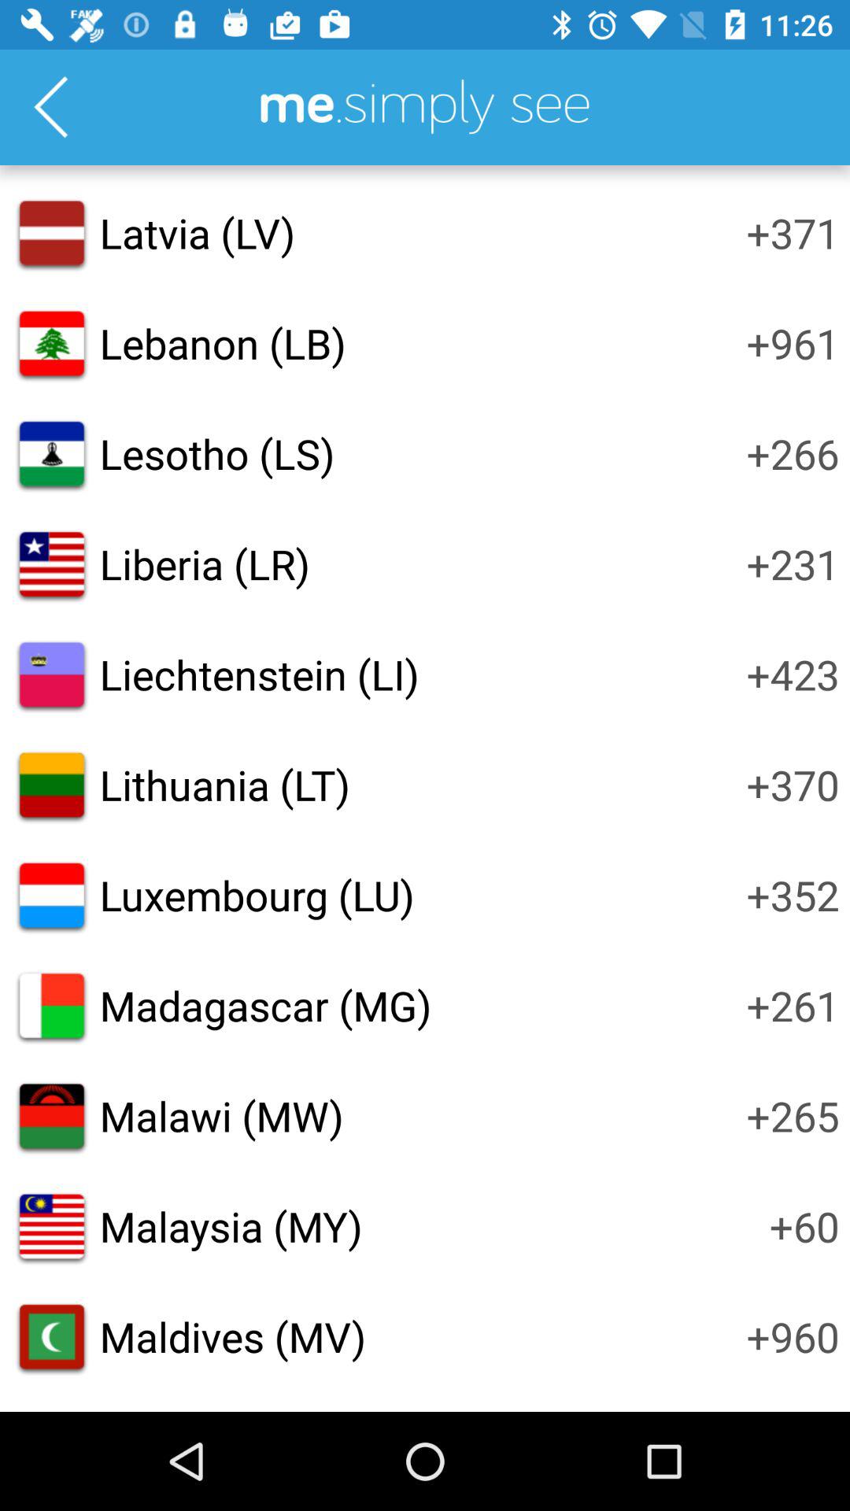 The height and width of the screenshot is (1511, 850). What do you see at coordinates (793, 895) in the screenshot?
I see `launch the item to the right of the luxembourg (lu)` at bounding box center [793, 895].